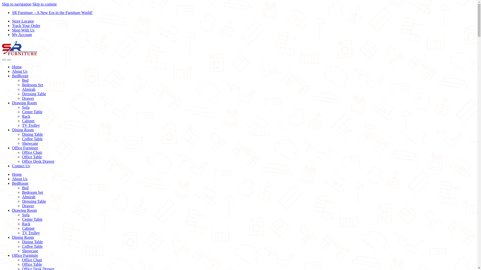 The height and width of the screenshot is (270, 481). What do you see at coordinates (26, 116) in the screenshot?
I see `Rack` at bounding box center [26, 116].